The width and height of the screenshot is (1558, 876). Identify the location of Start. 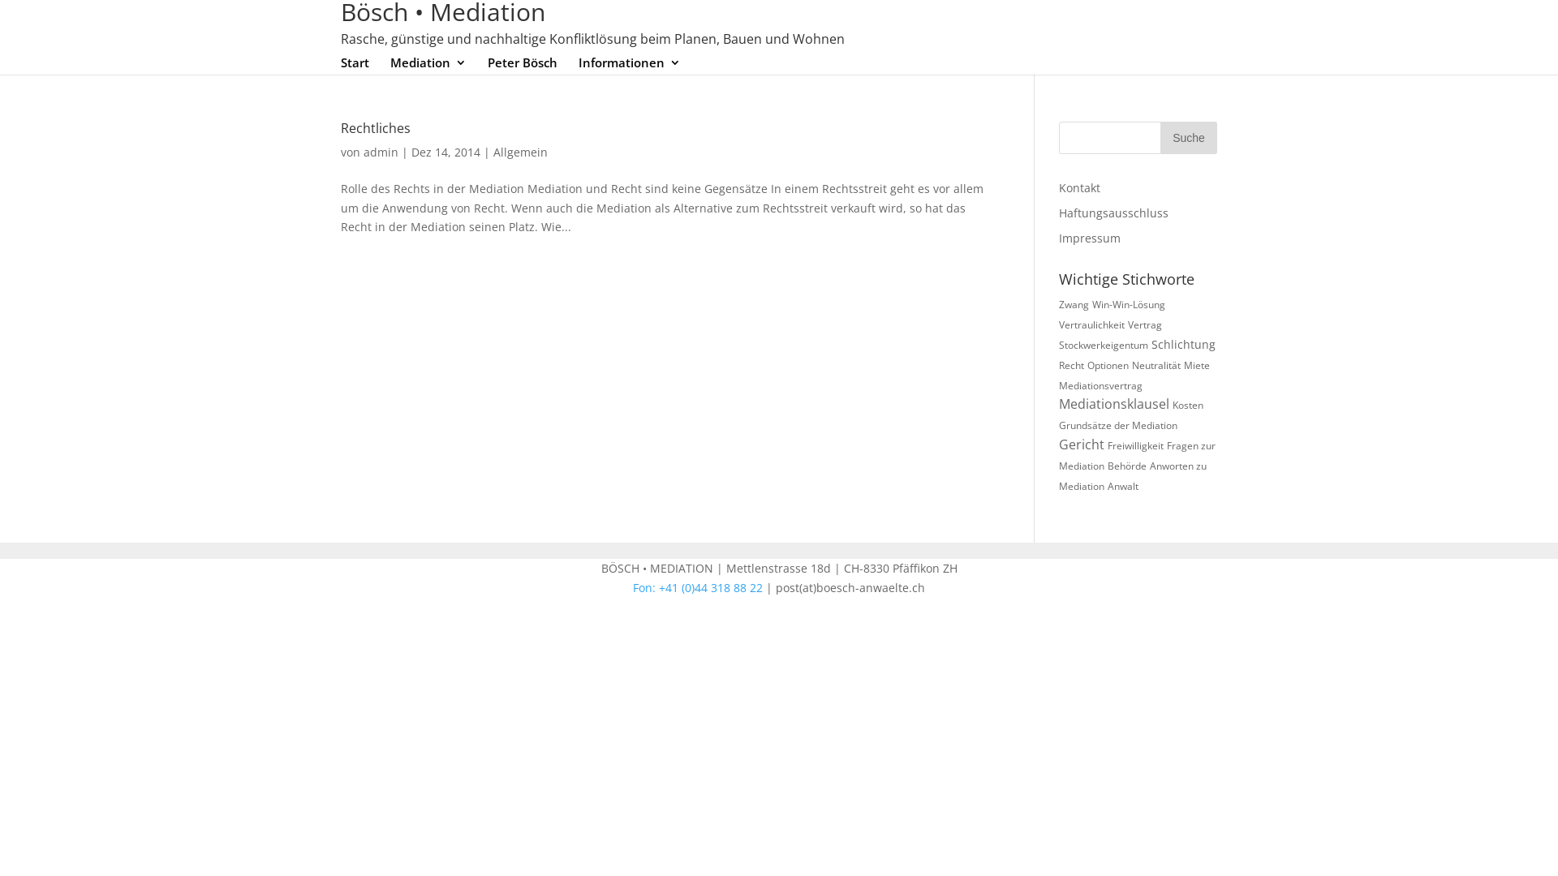
(355, 66).